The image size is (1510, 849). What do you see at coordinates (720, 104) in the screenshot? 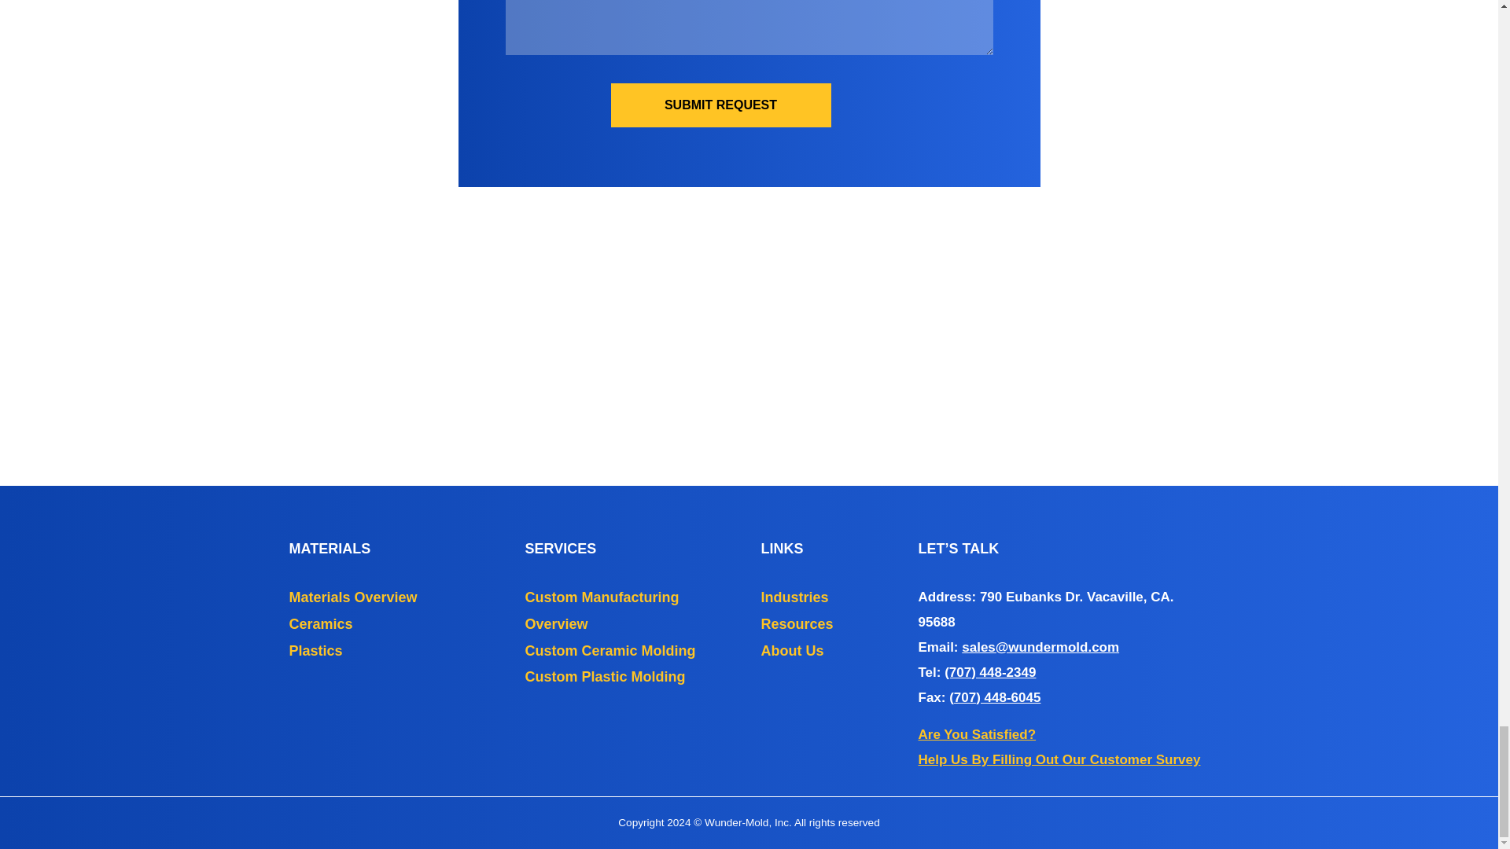
I see `Submit Request` at bounding box center [720, 104].